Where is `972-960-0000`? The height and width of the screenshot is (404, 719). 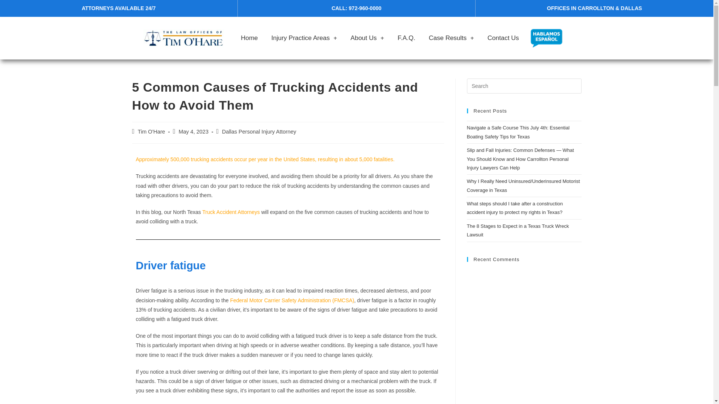
972-960-0000 is located at coordinates (365, 8).